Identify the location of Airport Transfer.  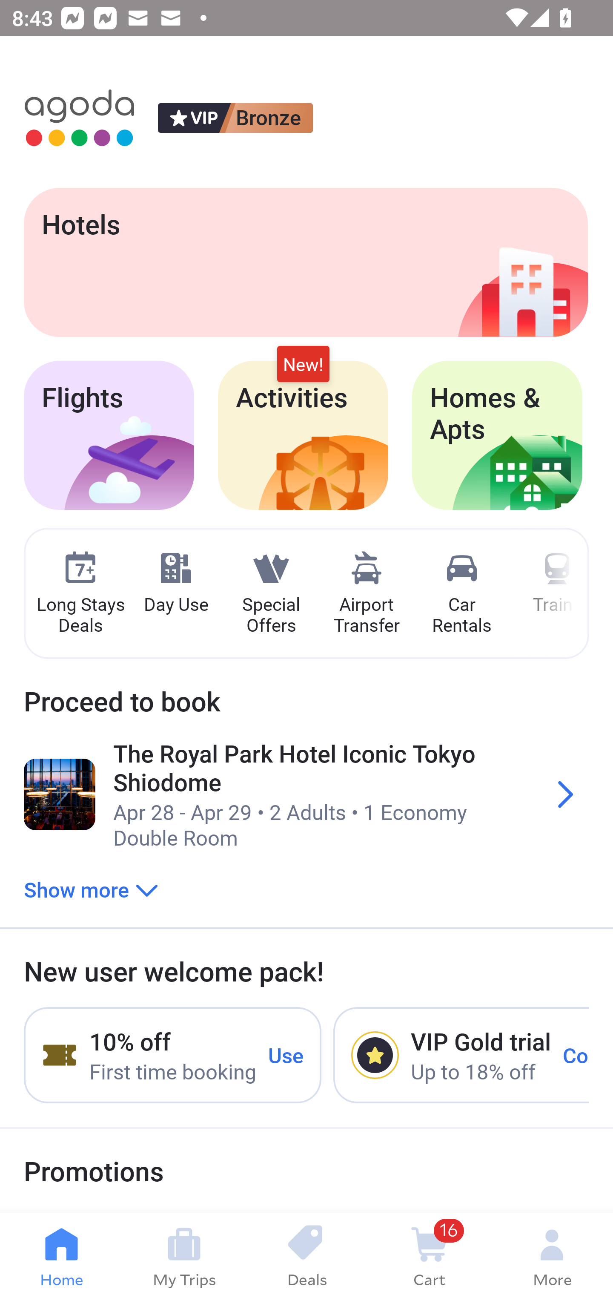
(367, 594).